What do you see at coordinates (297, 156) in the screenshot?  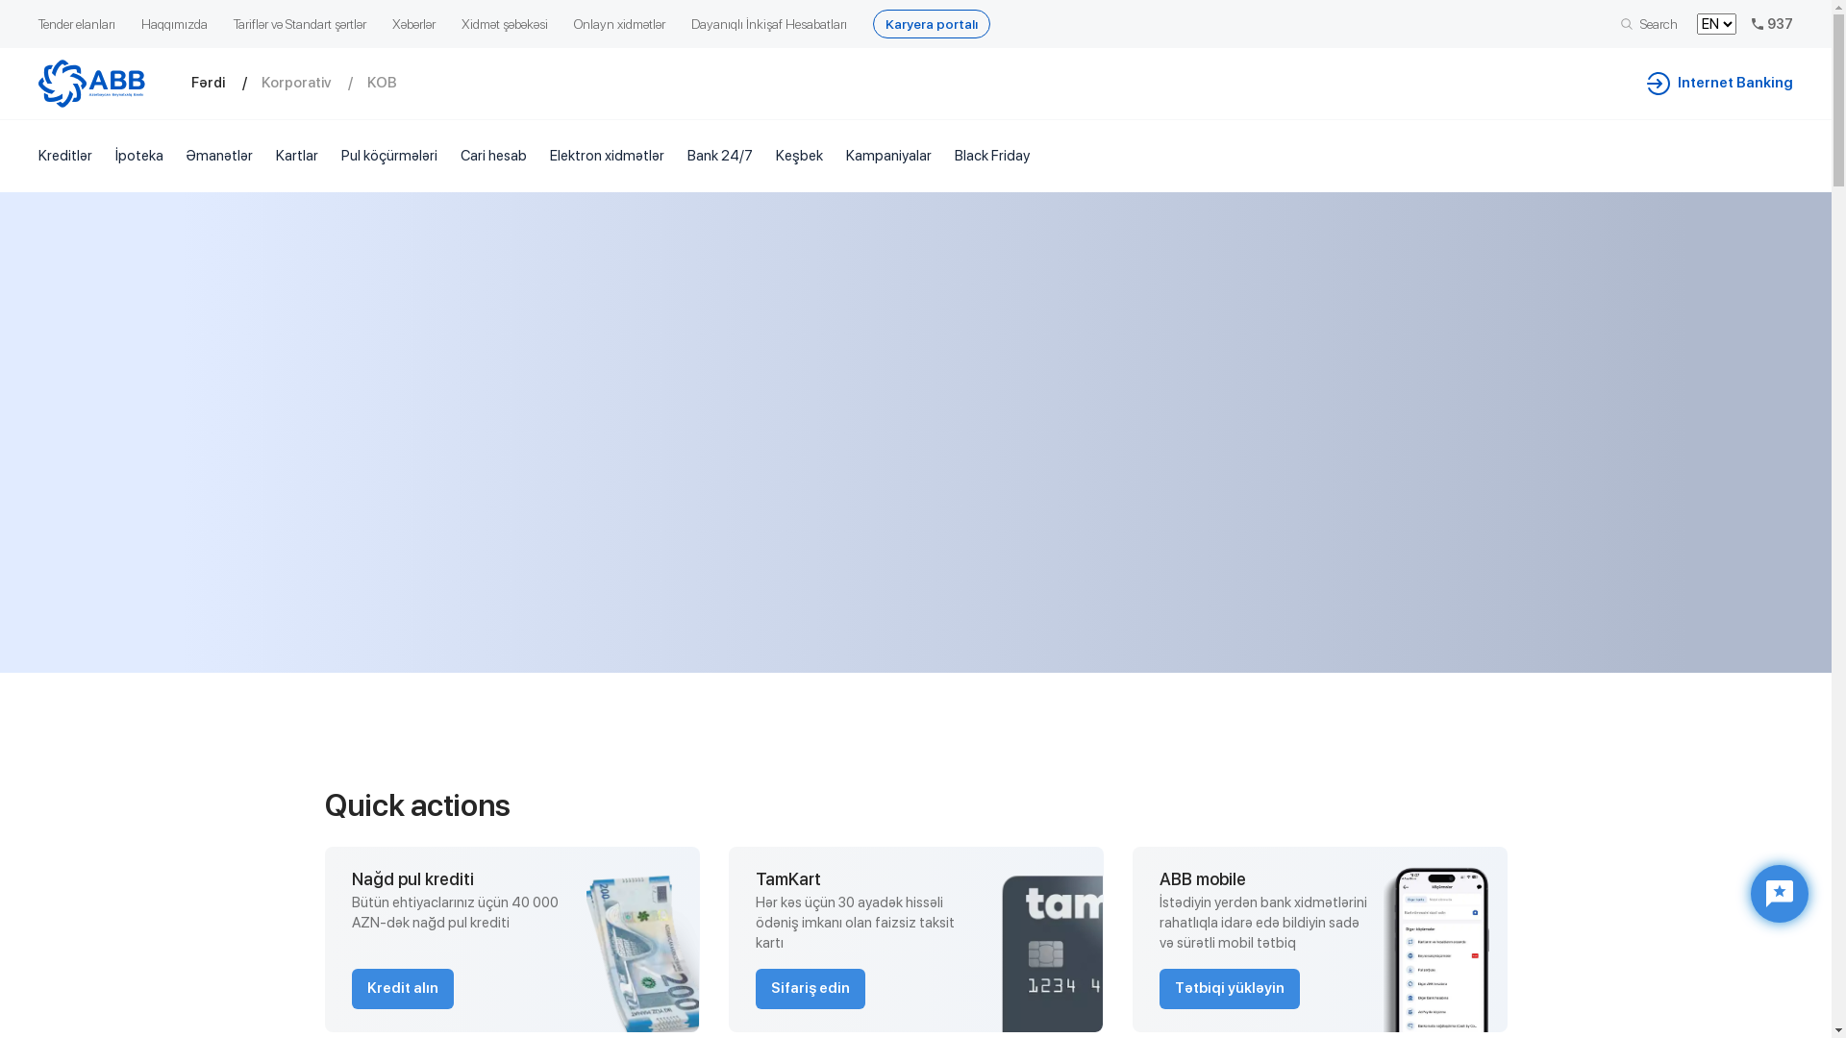 I see `Kartlar` at bounding box center [297, 156].